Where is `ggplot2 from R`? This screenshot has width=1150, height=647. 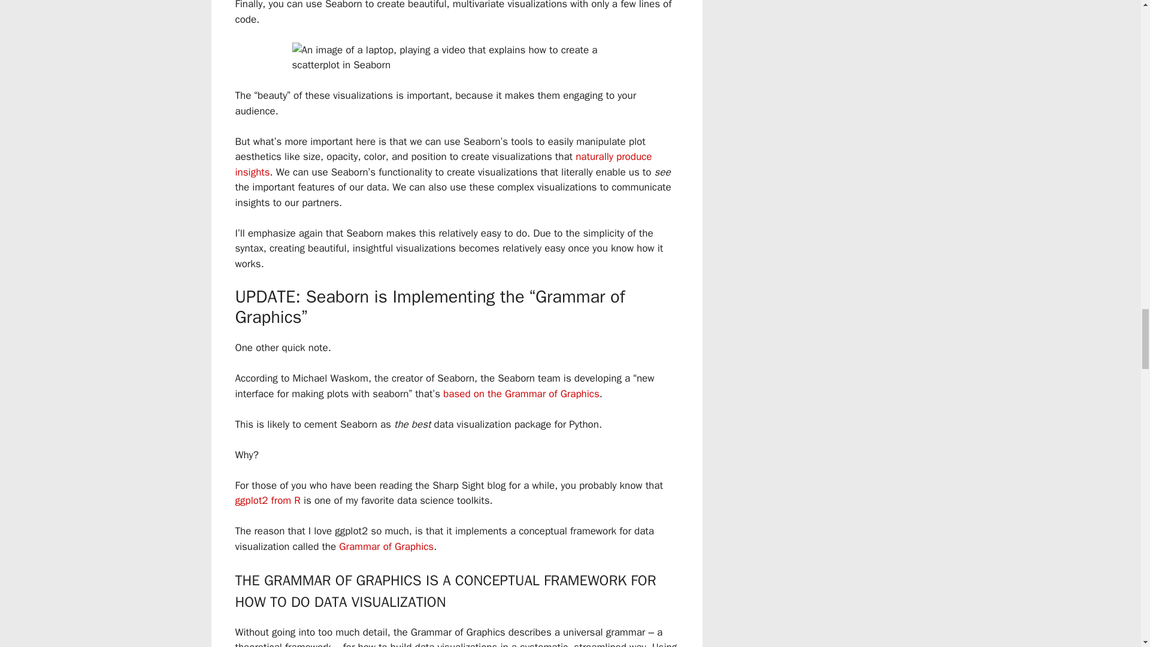
ggplot2 from R is located at coordinates (267, 500).